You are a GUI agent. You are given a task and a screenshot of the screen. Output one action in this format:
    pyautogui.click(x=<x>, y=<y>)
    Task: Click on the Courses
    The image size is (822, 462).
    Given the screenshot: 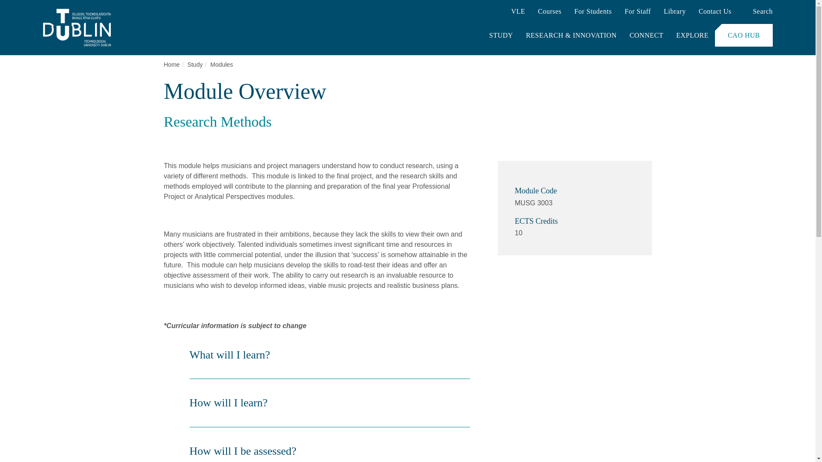 What is the action you would take?
    pyautogui.click(x=549, y=12)
    